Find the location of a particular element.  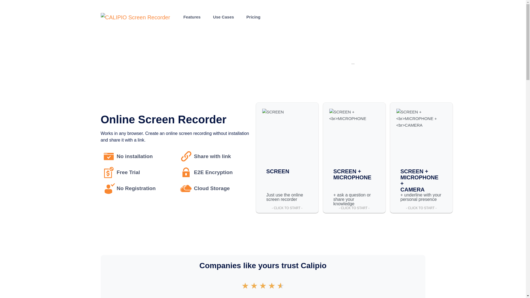

Features is located at coordinates (192, 17).